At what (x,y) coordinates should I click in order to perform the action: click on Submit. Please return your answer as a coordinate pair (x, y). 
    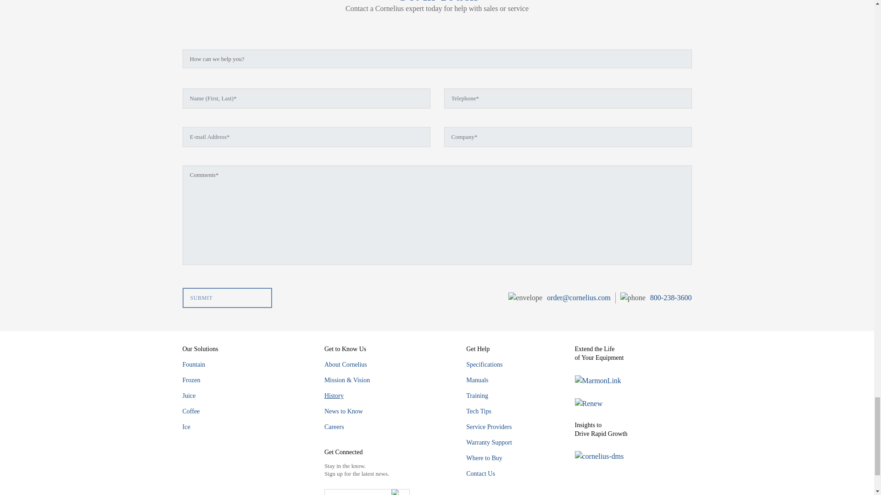
    Looking at the image, I should click on (227, 297).